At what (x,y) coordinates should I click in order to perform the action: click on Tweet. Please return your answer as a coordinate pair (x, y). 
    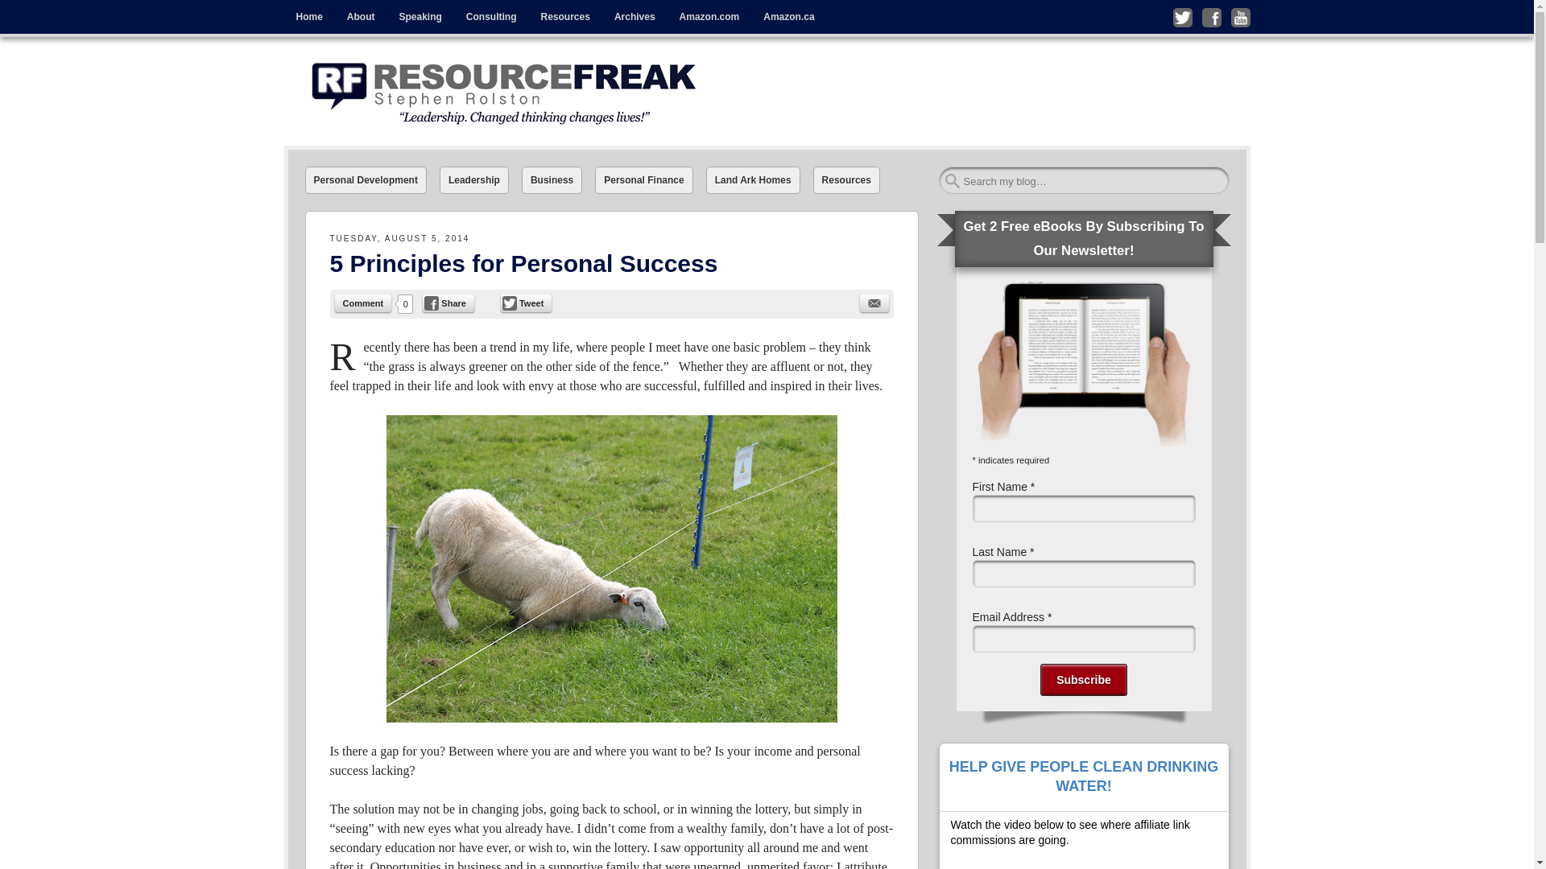
    Looking at the image, I should click on (527, 303).